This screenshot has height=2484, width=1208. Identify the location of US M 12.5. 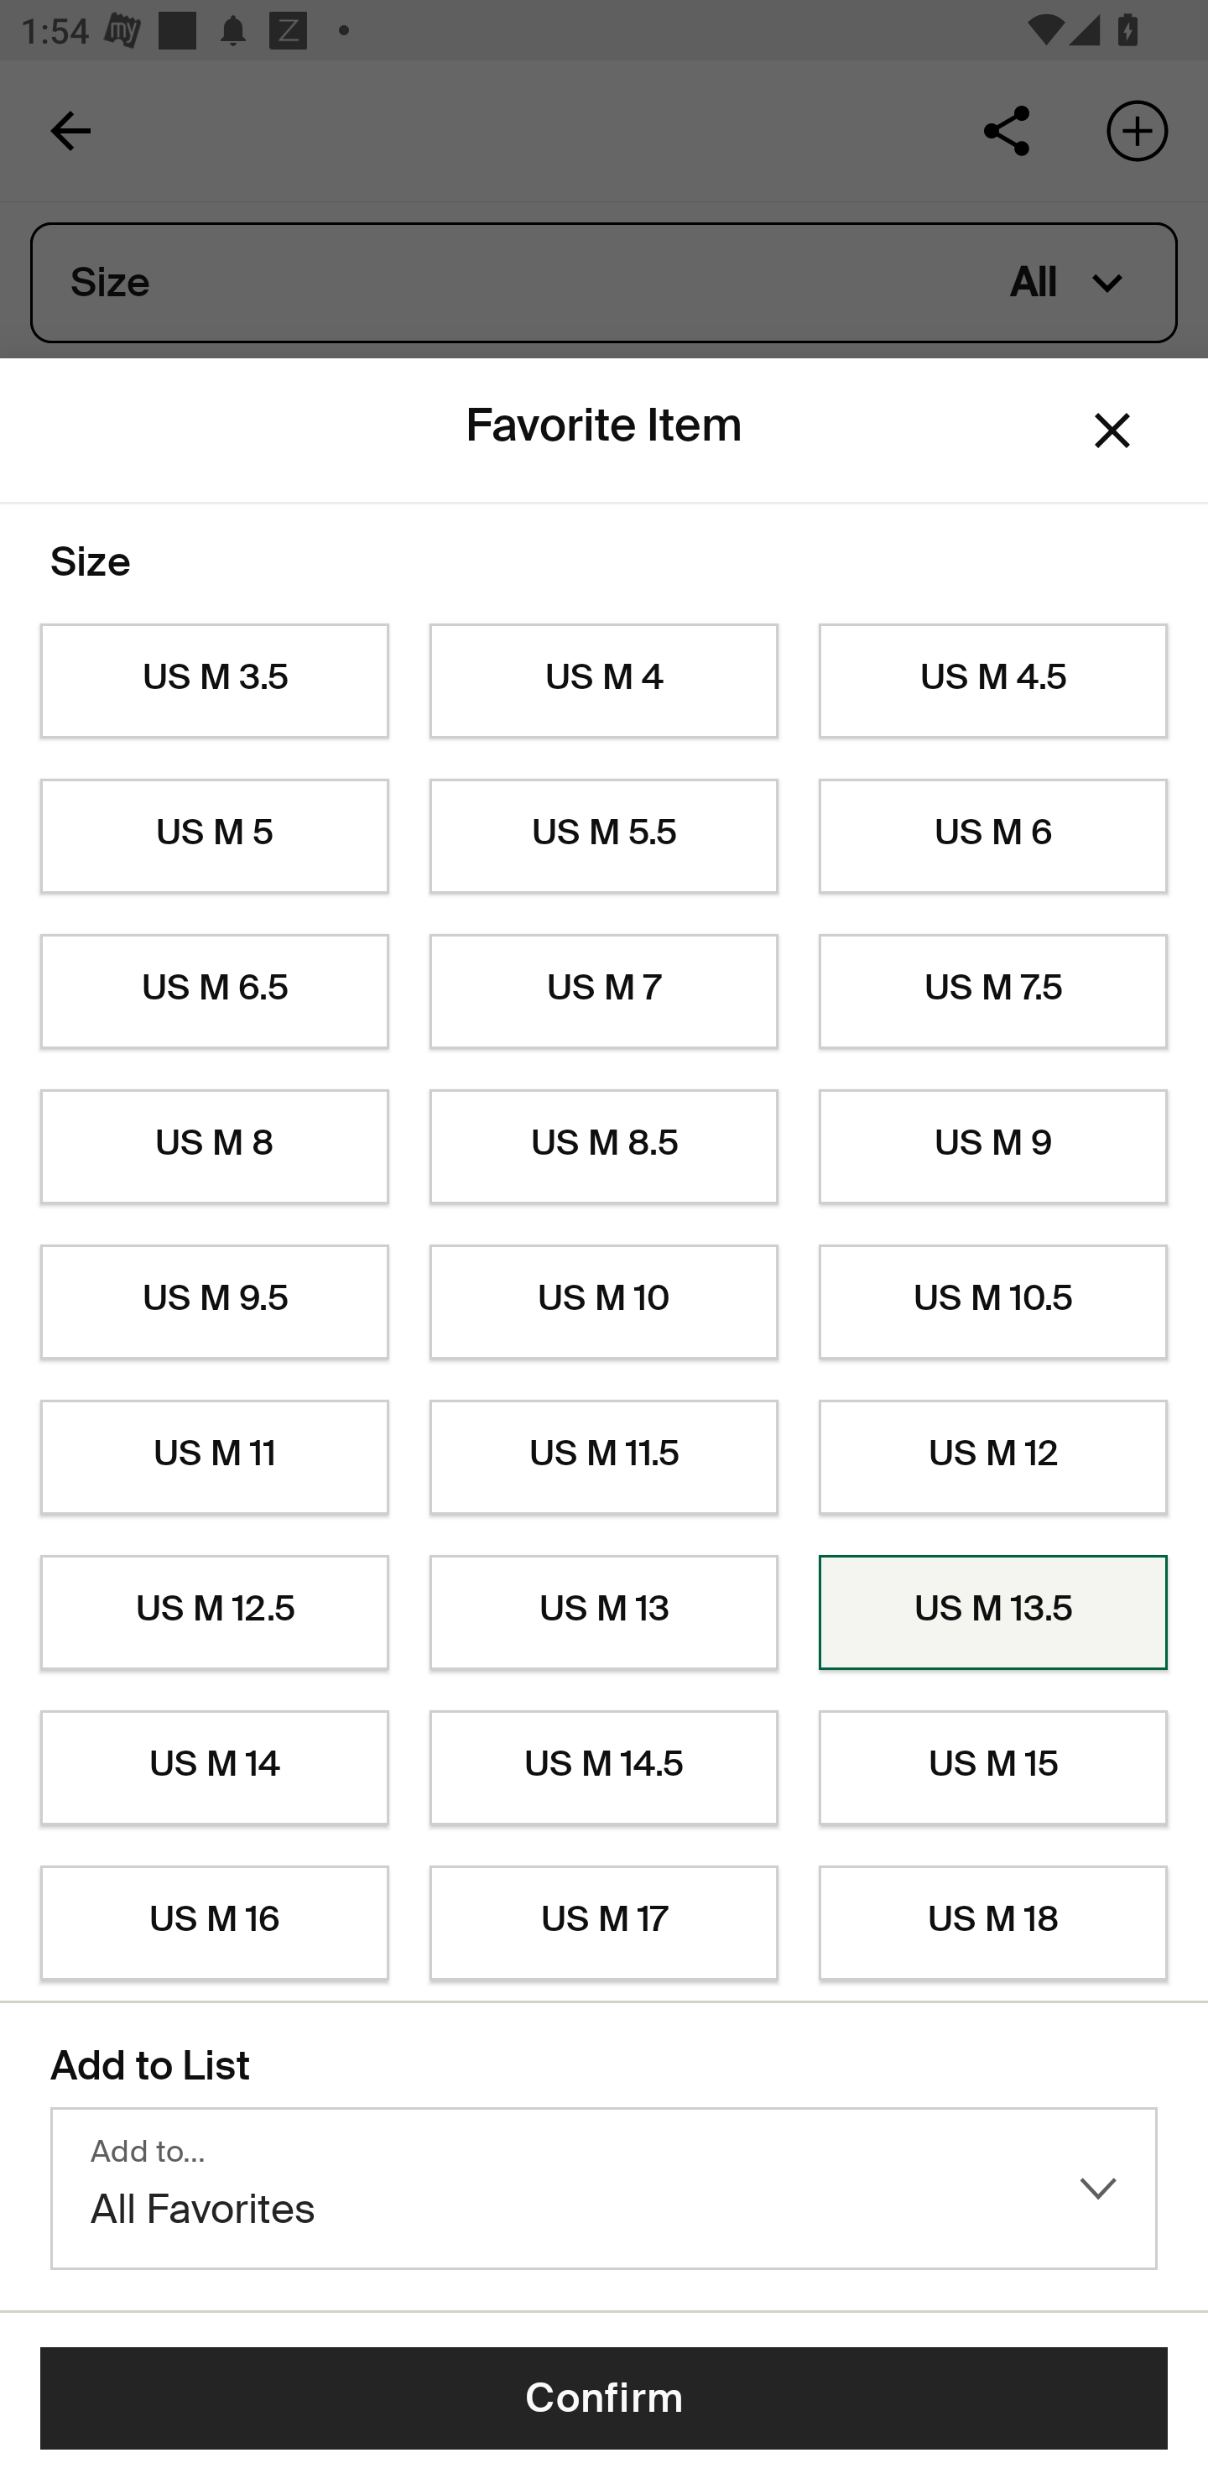
(214, 1613).